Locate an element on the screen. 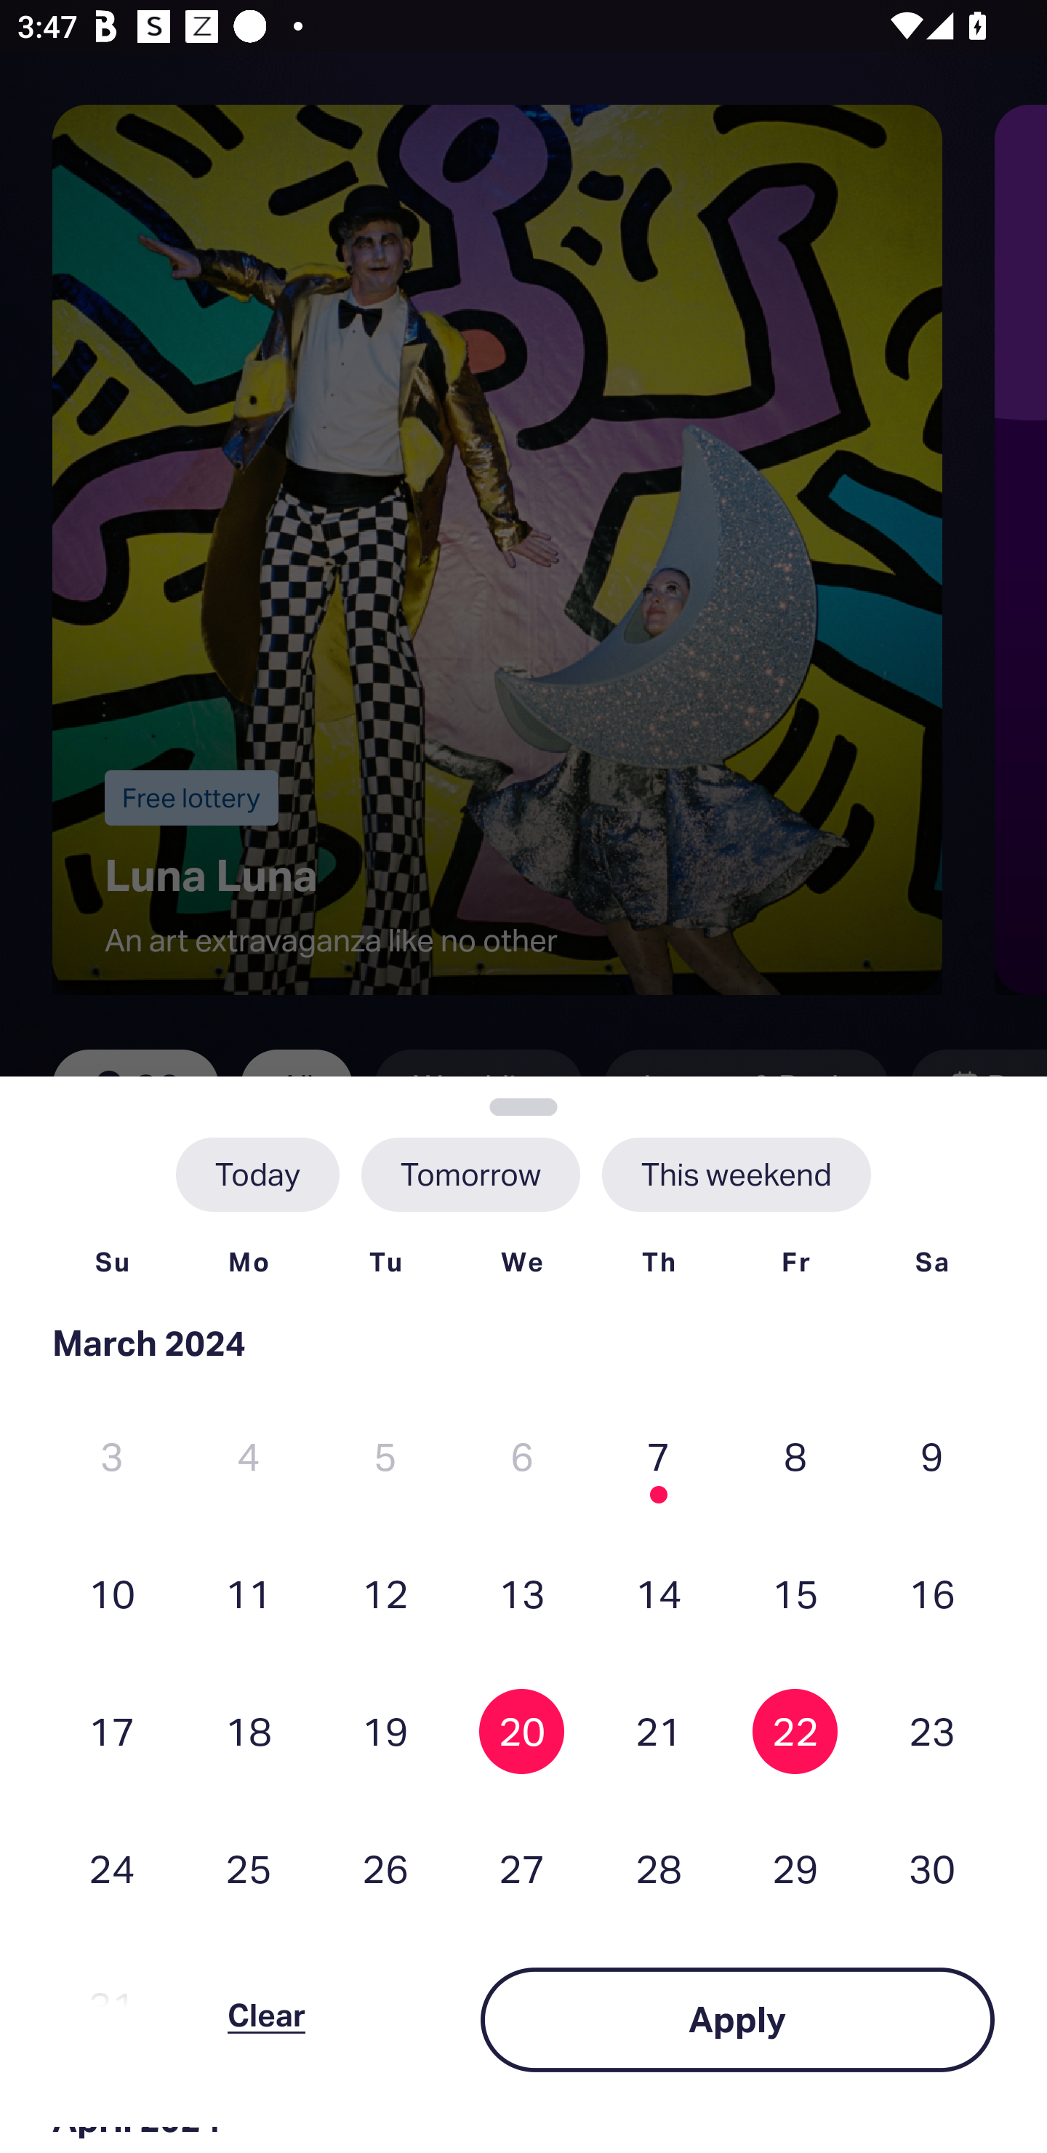  12 is located at coordinates (385, 1593).